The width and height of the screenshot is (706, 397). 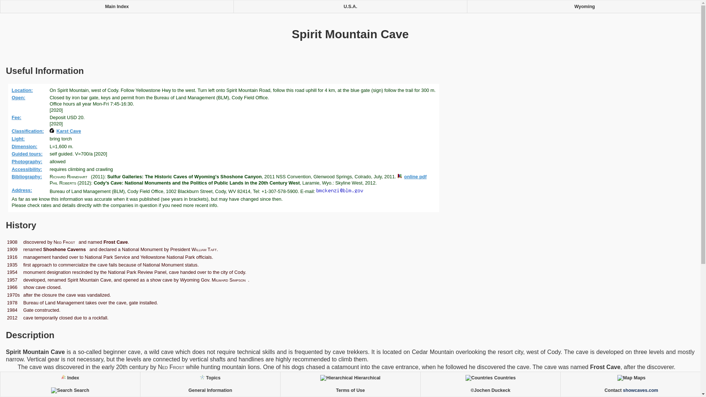 I want to click on Photography:, so click(x=28, y=162).